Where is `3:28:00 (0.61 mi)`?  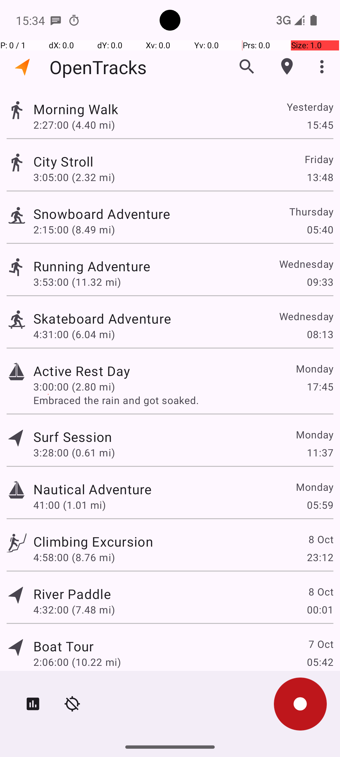
3:28:00 (0.61 mi) is located at coordinates (74, 452).